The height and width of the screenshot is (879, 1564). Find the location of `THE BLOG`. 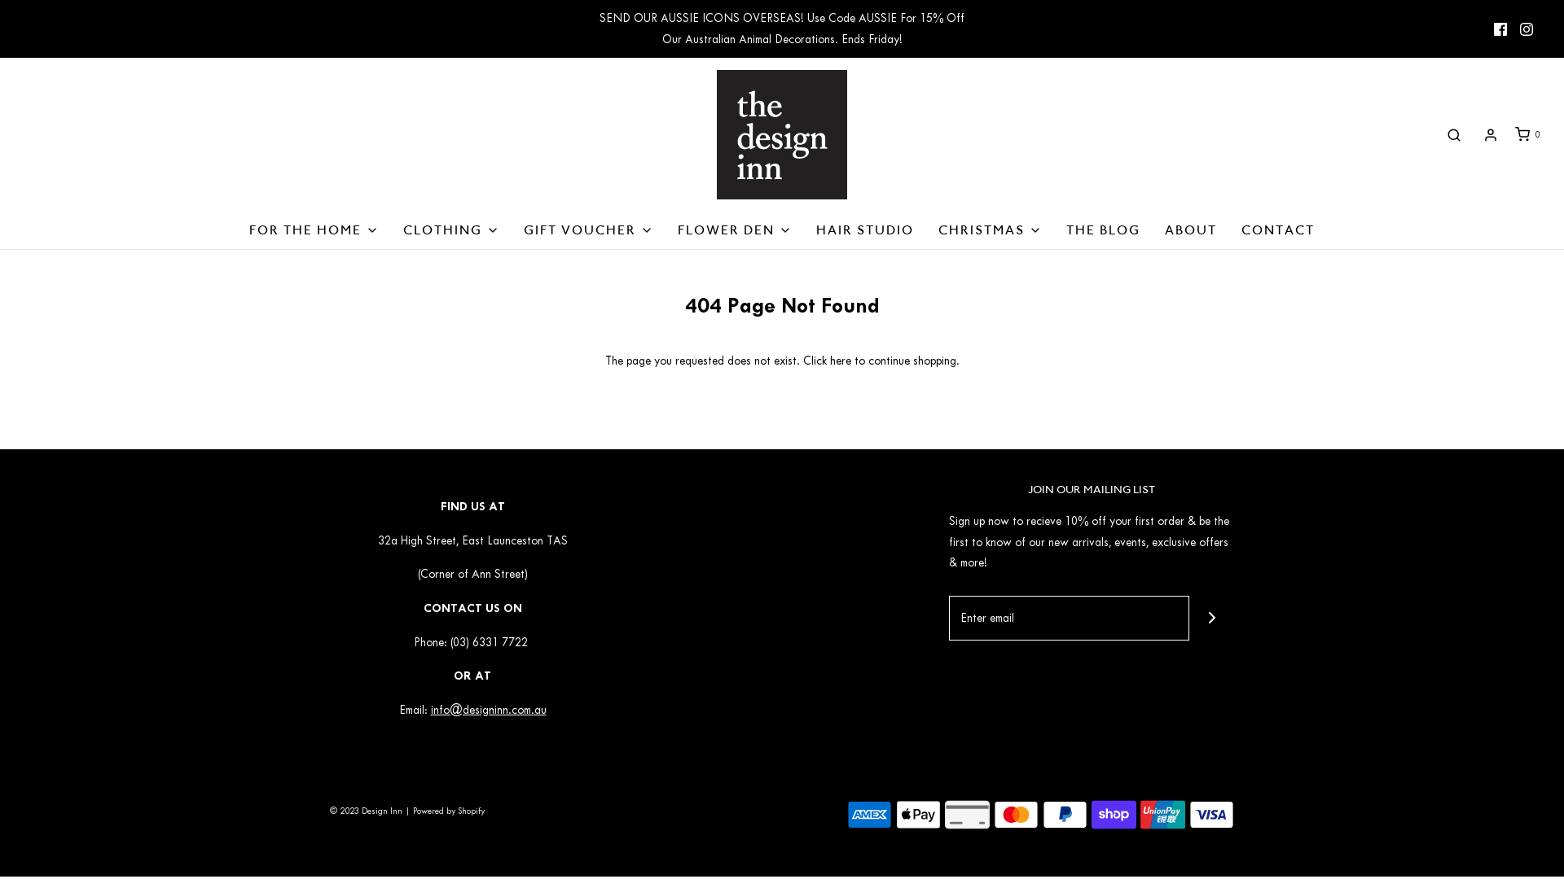

THE BLOG is located at coordinates (1103, 230).